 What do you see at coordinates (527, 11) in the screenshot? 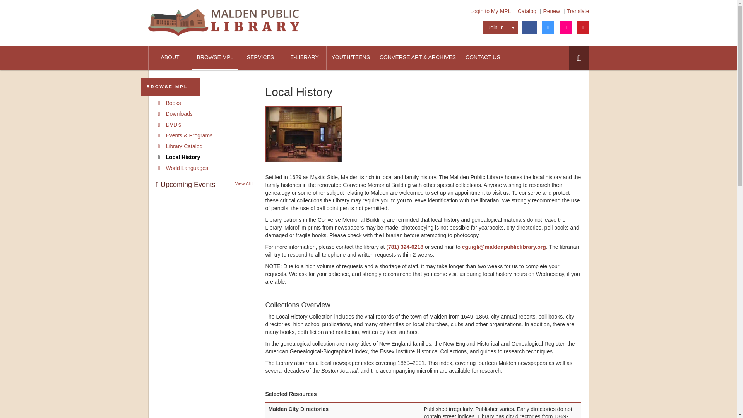
I see `Catalog` at bounding box center [527, 11].